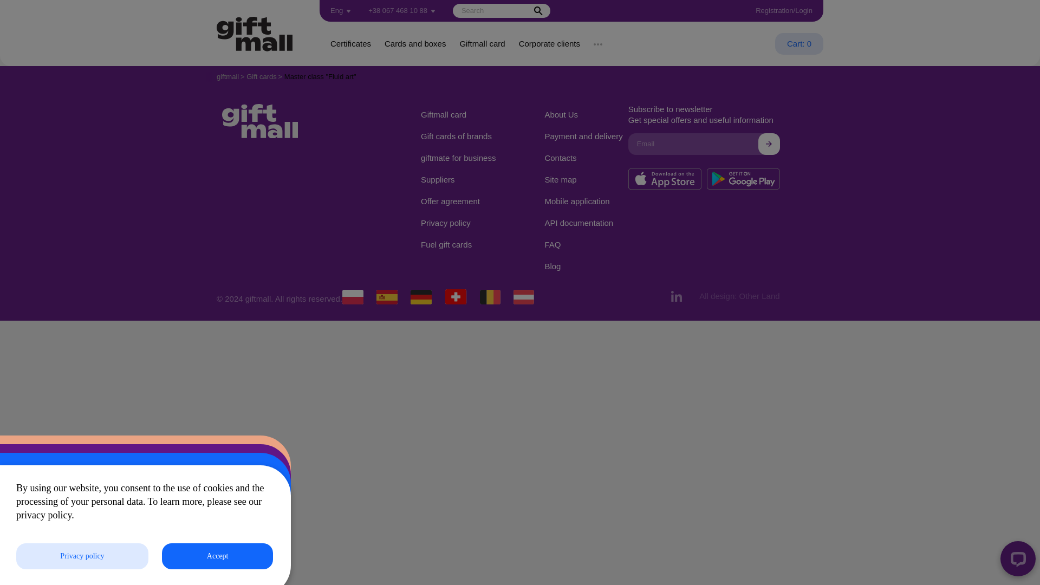 Image resolution: width=1040 pixels, height=585 pixels. I want to click on Eng, so click(341, 11).